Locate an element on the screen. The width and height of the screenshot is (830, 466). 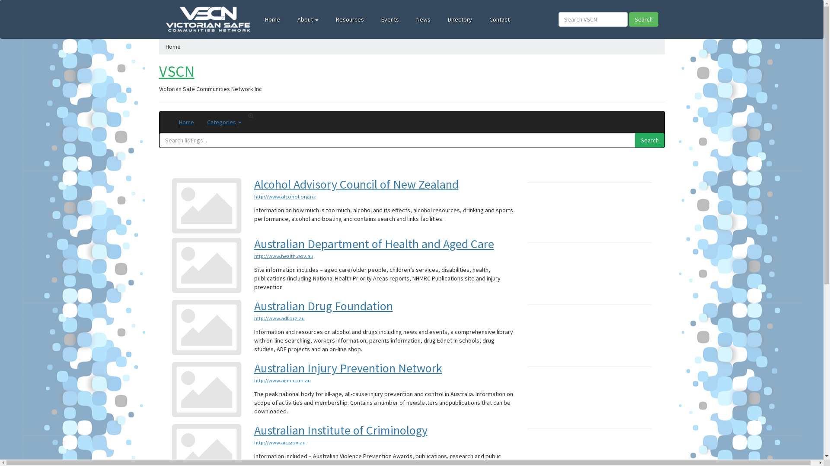
News is located at coordinates (424, 19).